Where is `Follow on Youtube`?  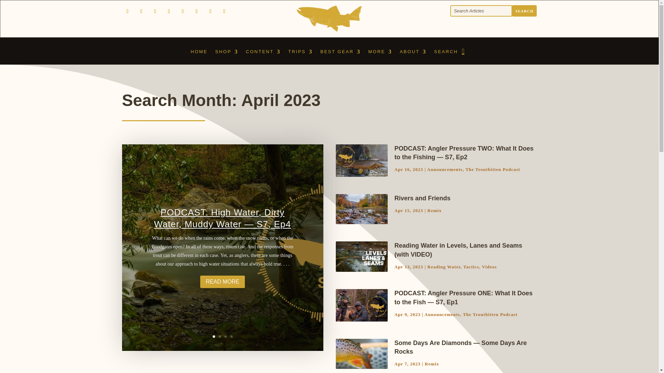
Follow on Youtube is located at coordinates (141, 11).